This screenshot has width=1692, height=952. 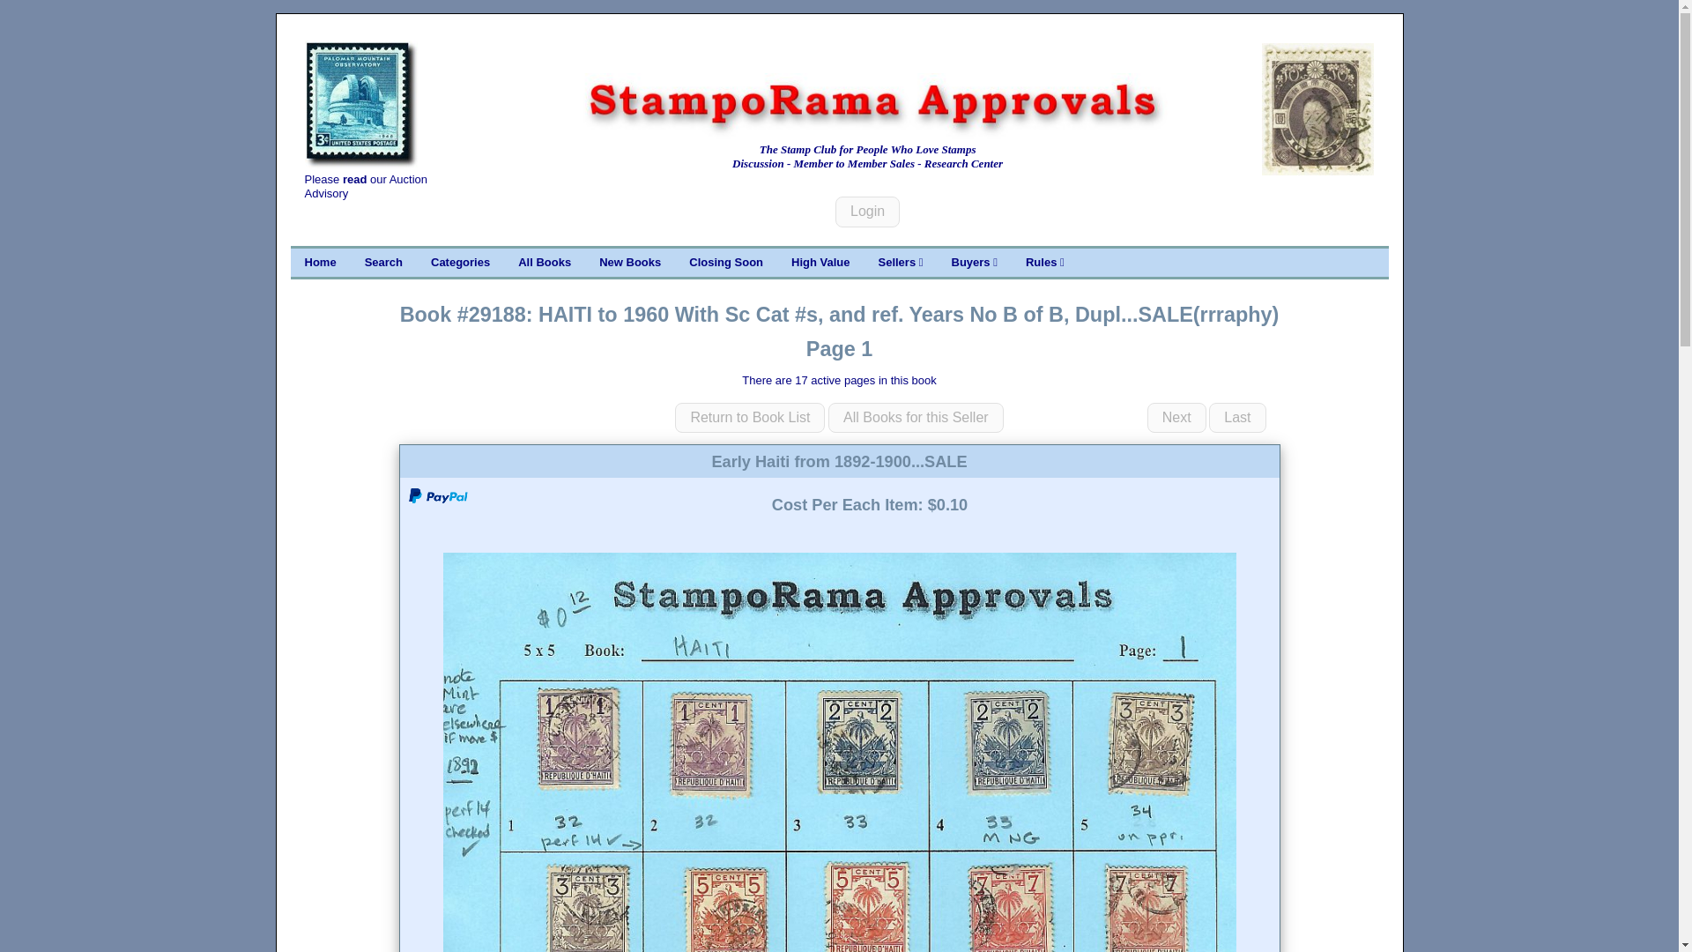 What do you see at coordinates (1045, 263) in the screenshot?
I see `Rules` at bounding box center [1045, 263].